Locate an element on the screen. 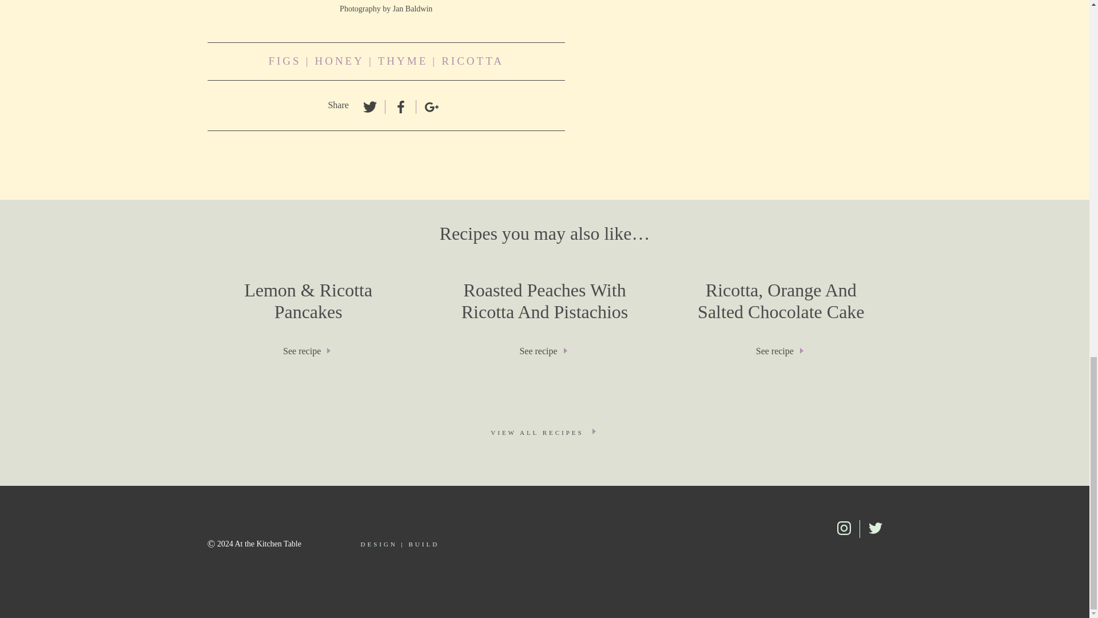 This screenshot has height=618, width=1098. VIEW ALL RECIPES is located at coordinates (544, 433).